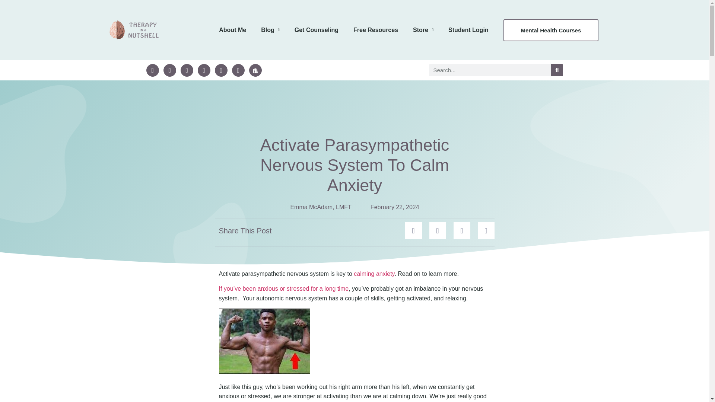 The height and width of the screenshot is (402, 715). Describe the element at coordinates (375, 30) in the screenshot. I see `Free Resources` at that location.